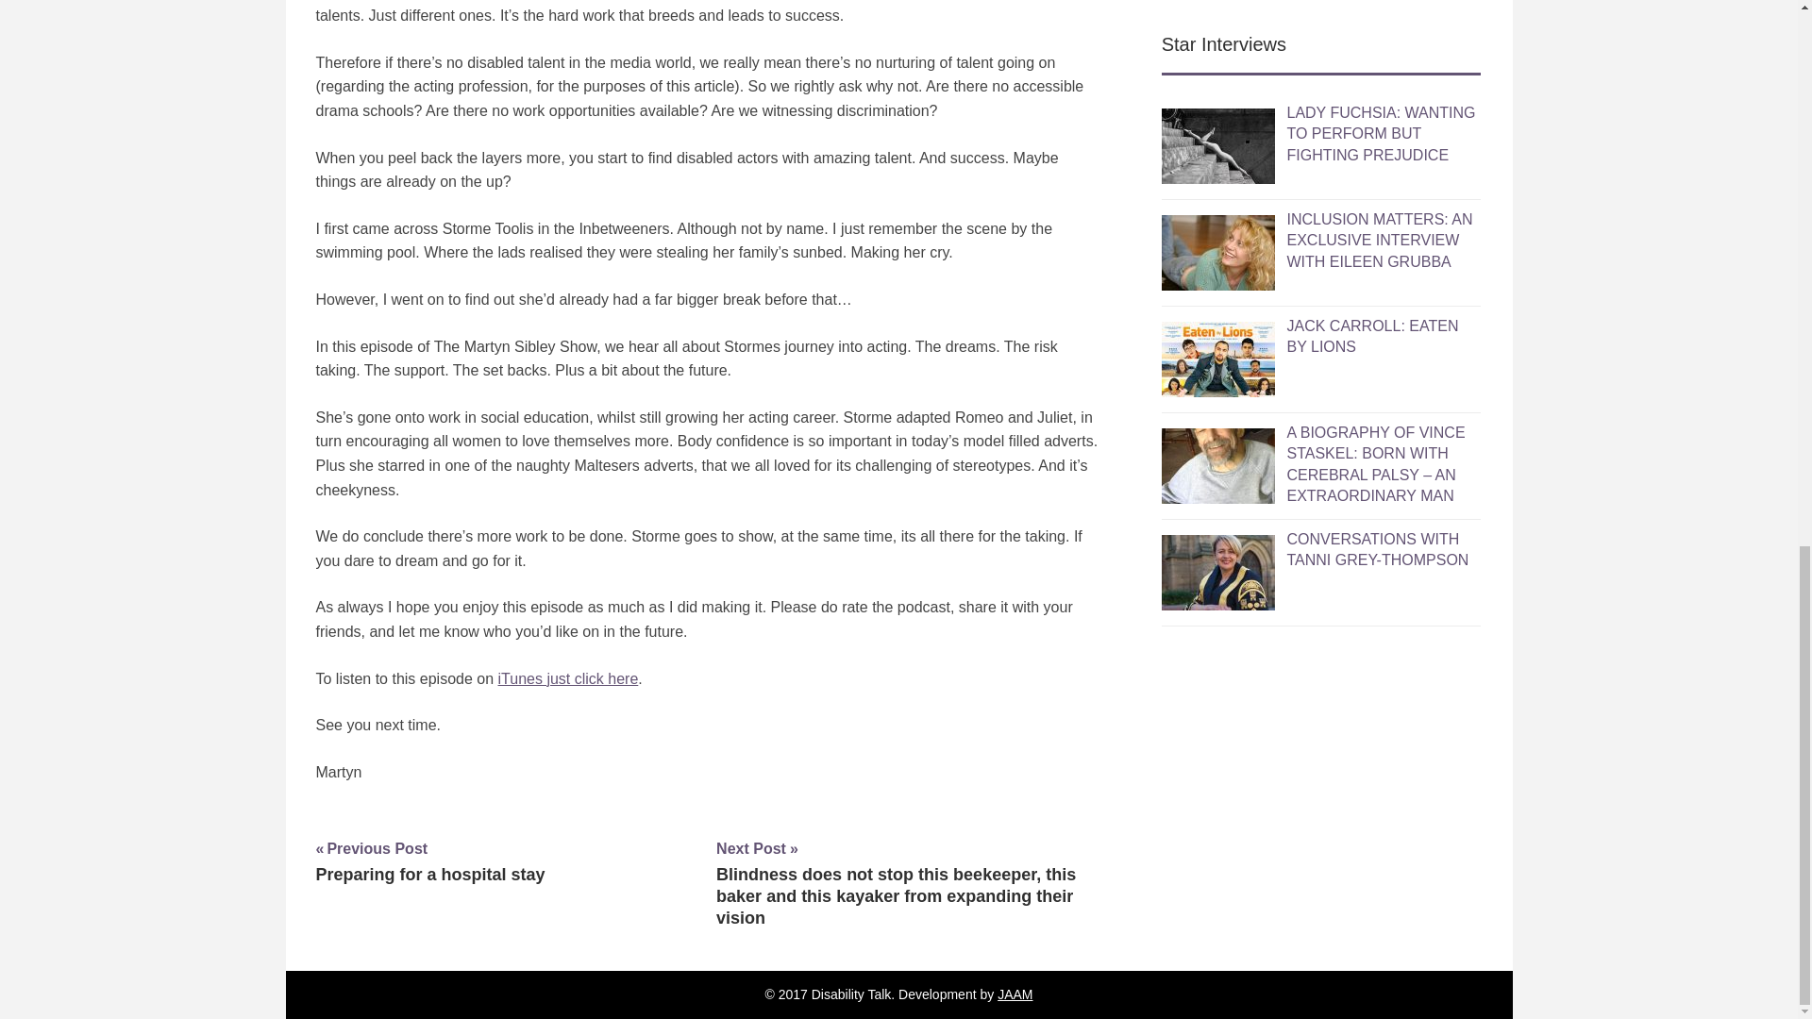 The image size is (1812, 1019). What do you see at coordinates (1377, 477) in the screenshot?
I see `CONVERSATIONS WITH TANNI GREY-THOMPSON` at bounding box center [1377, 477].